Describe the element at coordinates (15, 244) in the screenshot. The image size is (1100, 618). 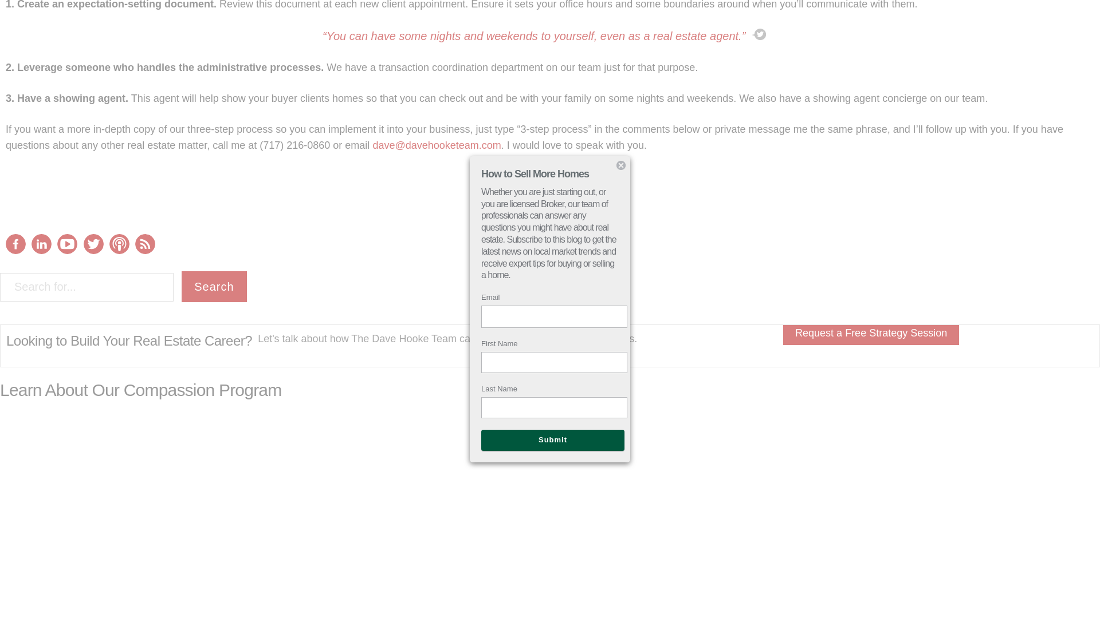
I see `Facbook` at that location.